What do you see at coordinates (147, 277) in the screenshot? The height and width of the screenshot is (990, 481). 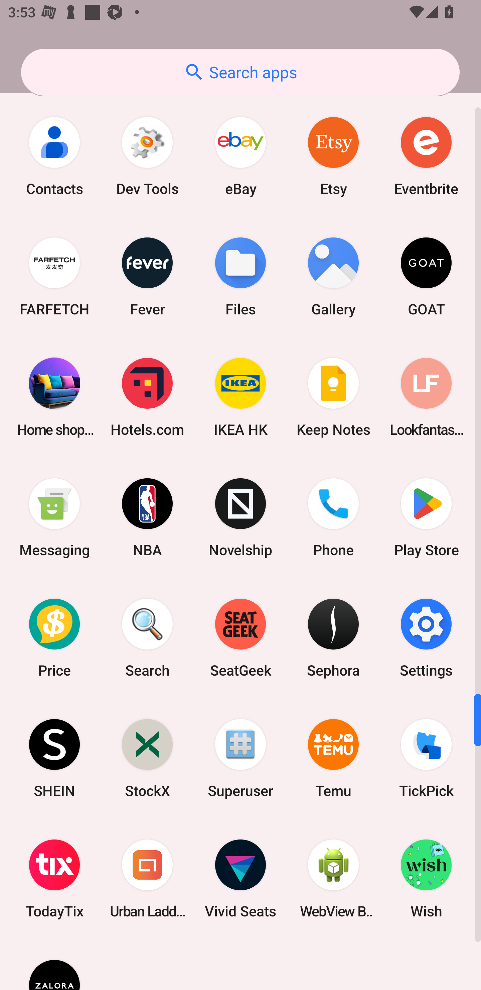 I see `Fever` at bounding box center [147, 277].